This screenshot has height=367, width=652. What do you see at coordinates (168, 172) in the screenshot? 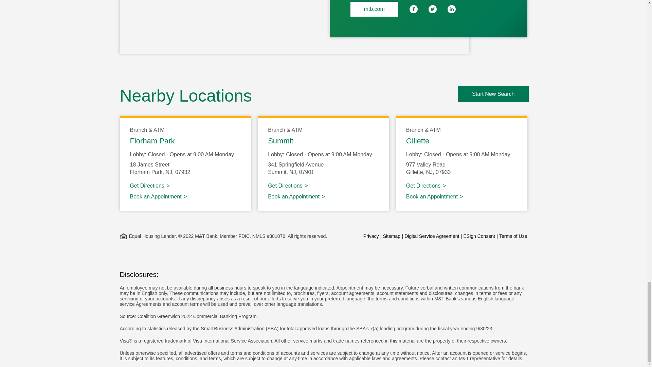
I see `New Jersey` at bounding box center [168, 172].